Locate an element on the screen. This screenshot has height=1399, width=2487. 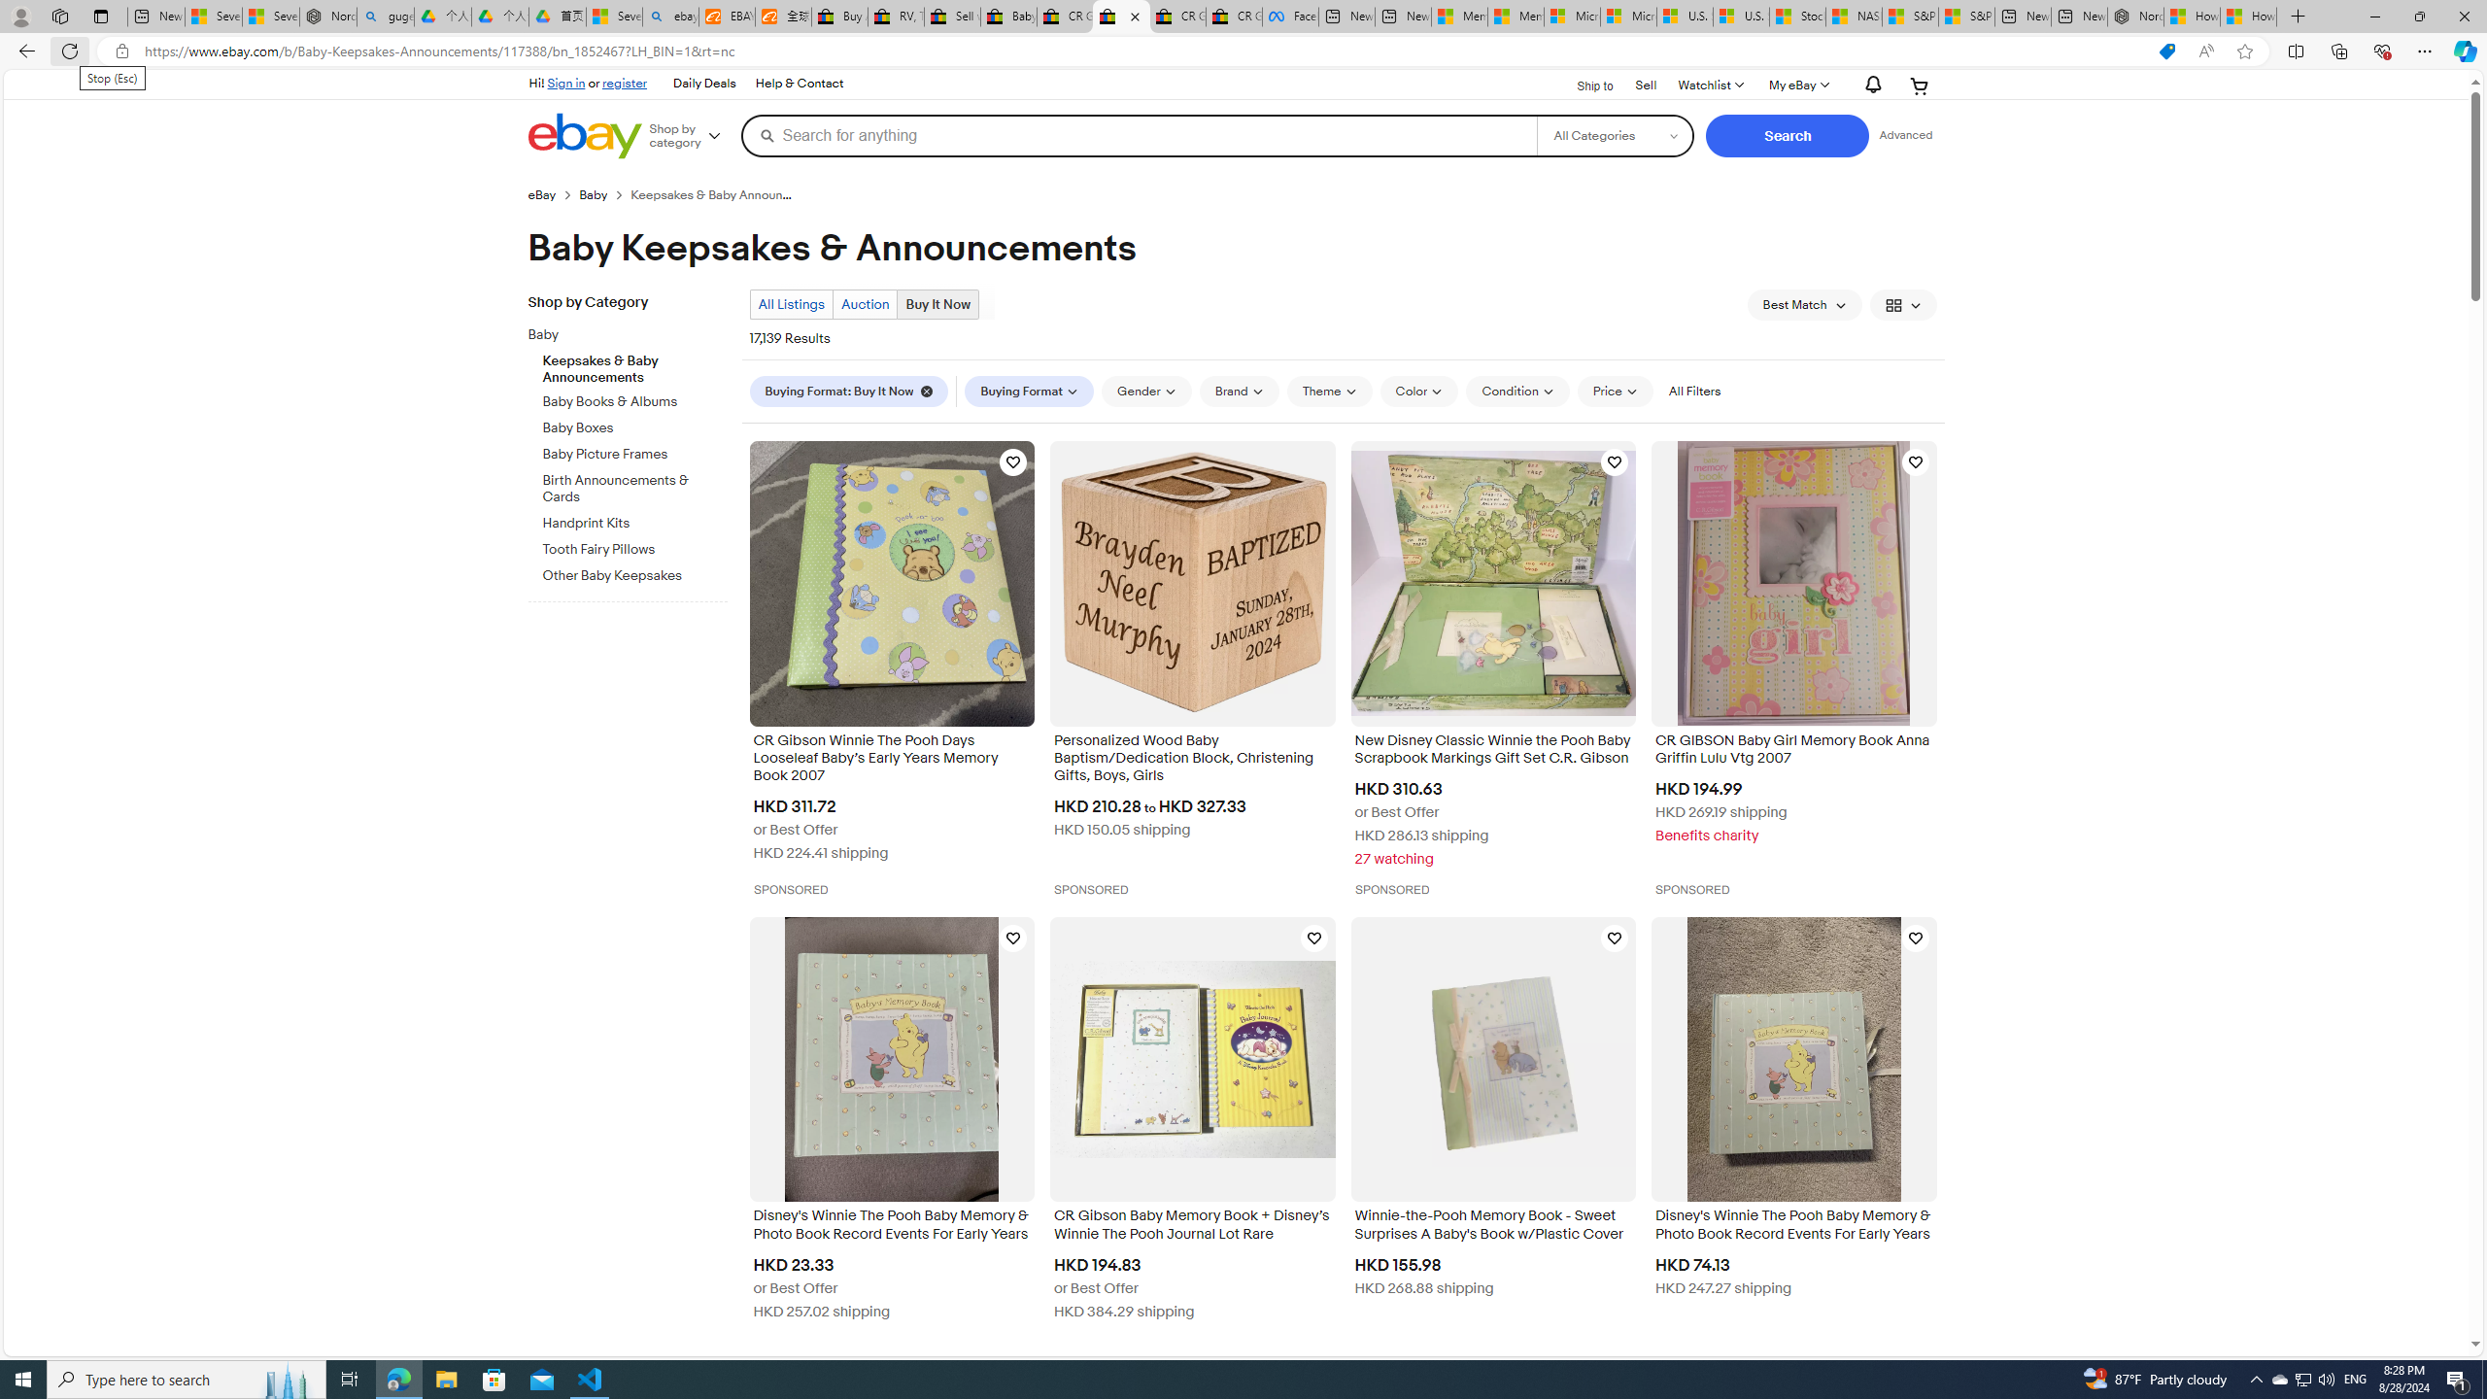
Birth Announcements & Cards is located at coordinates (635, 490).